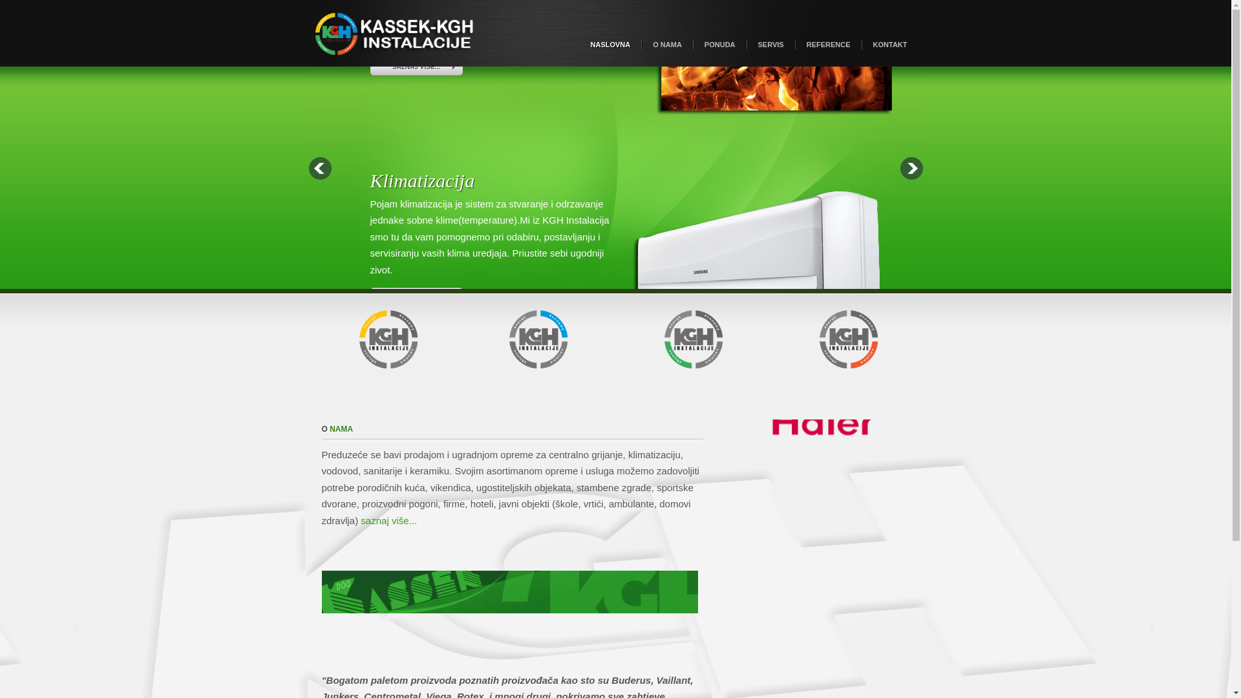  What do you see at coordinates (610, 45) in the screenshot?
I see `NASLOVNA` at bounding box center [610, 45].